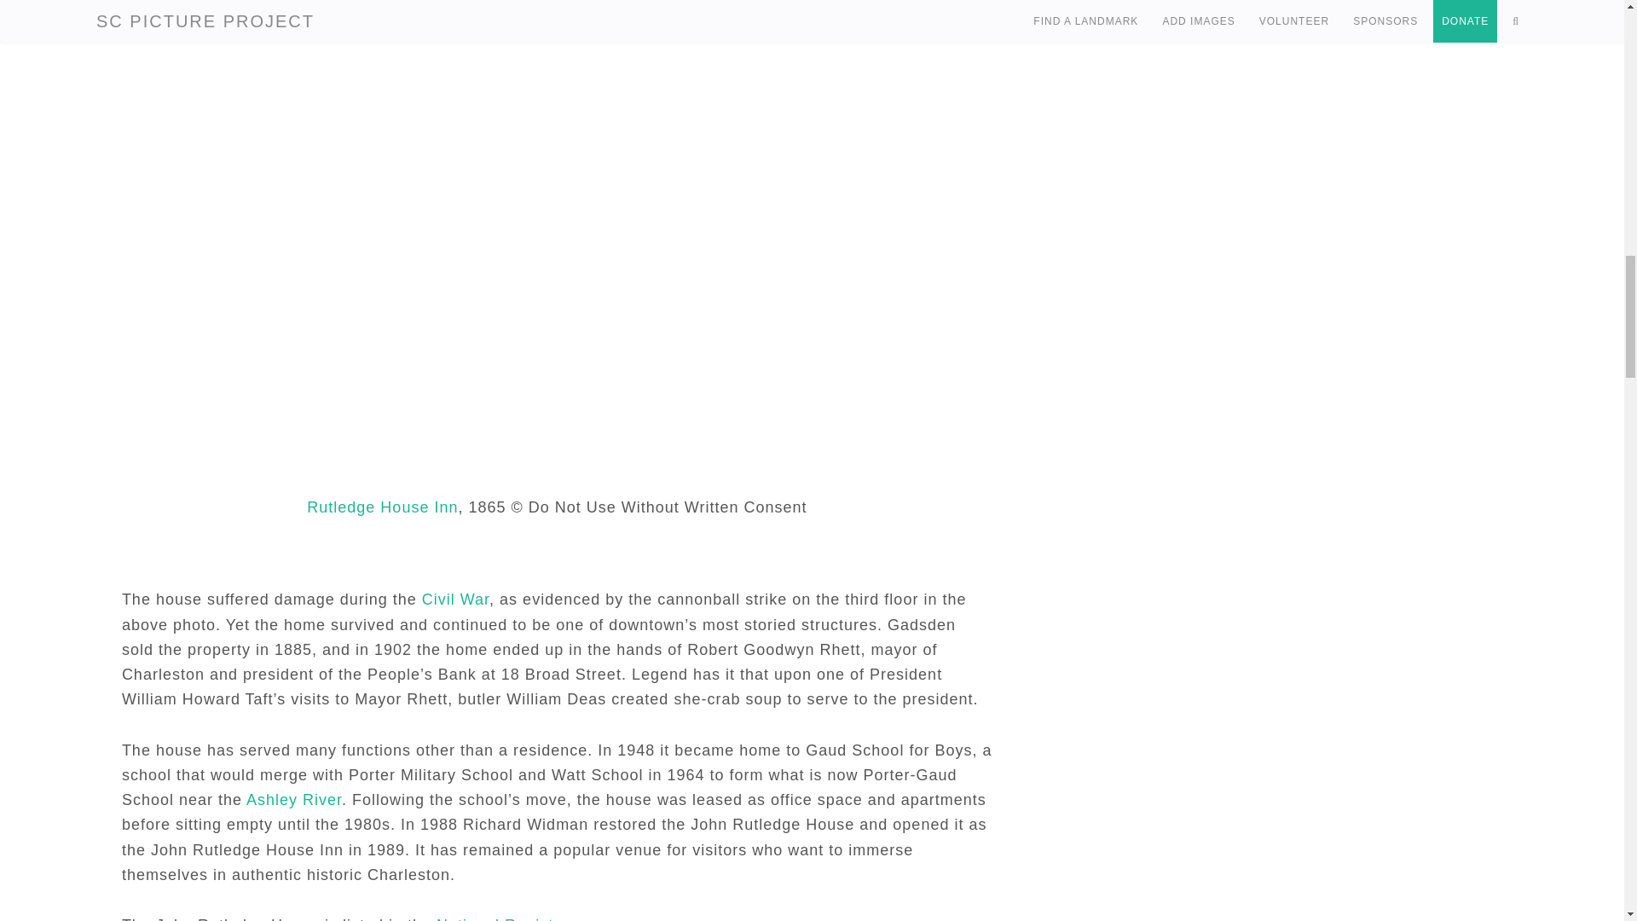  I want to click on Civil War, so click(455, 599).